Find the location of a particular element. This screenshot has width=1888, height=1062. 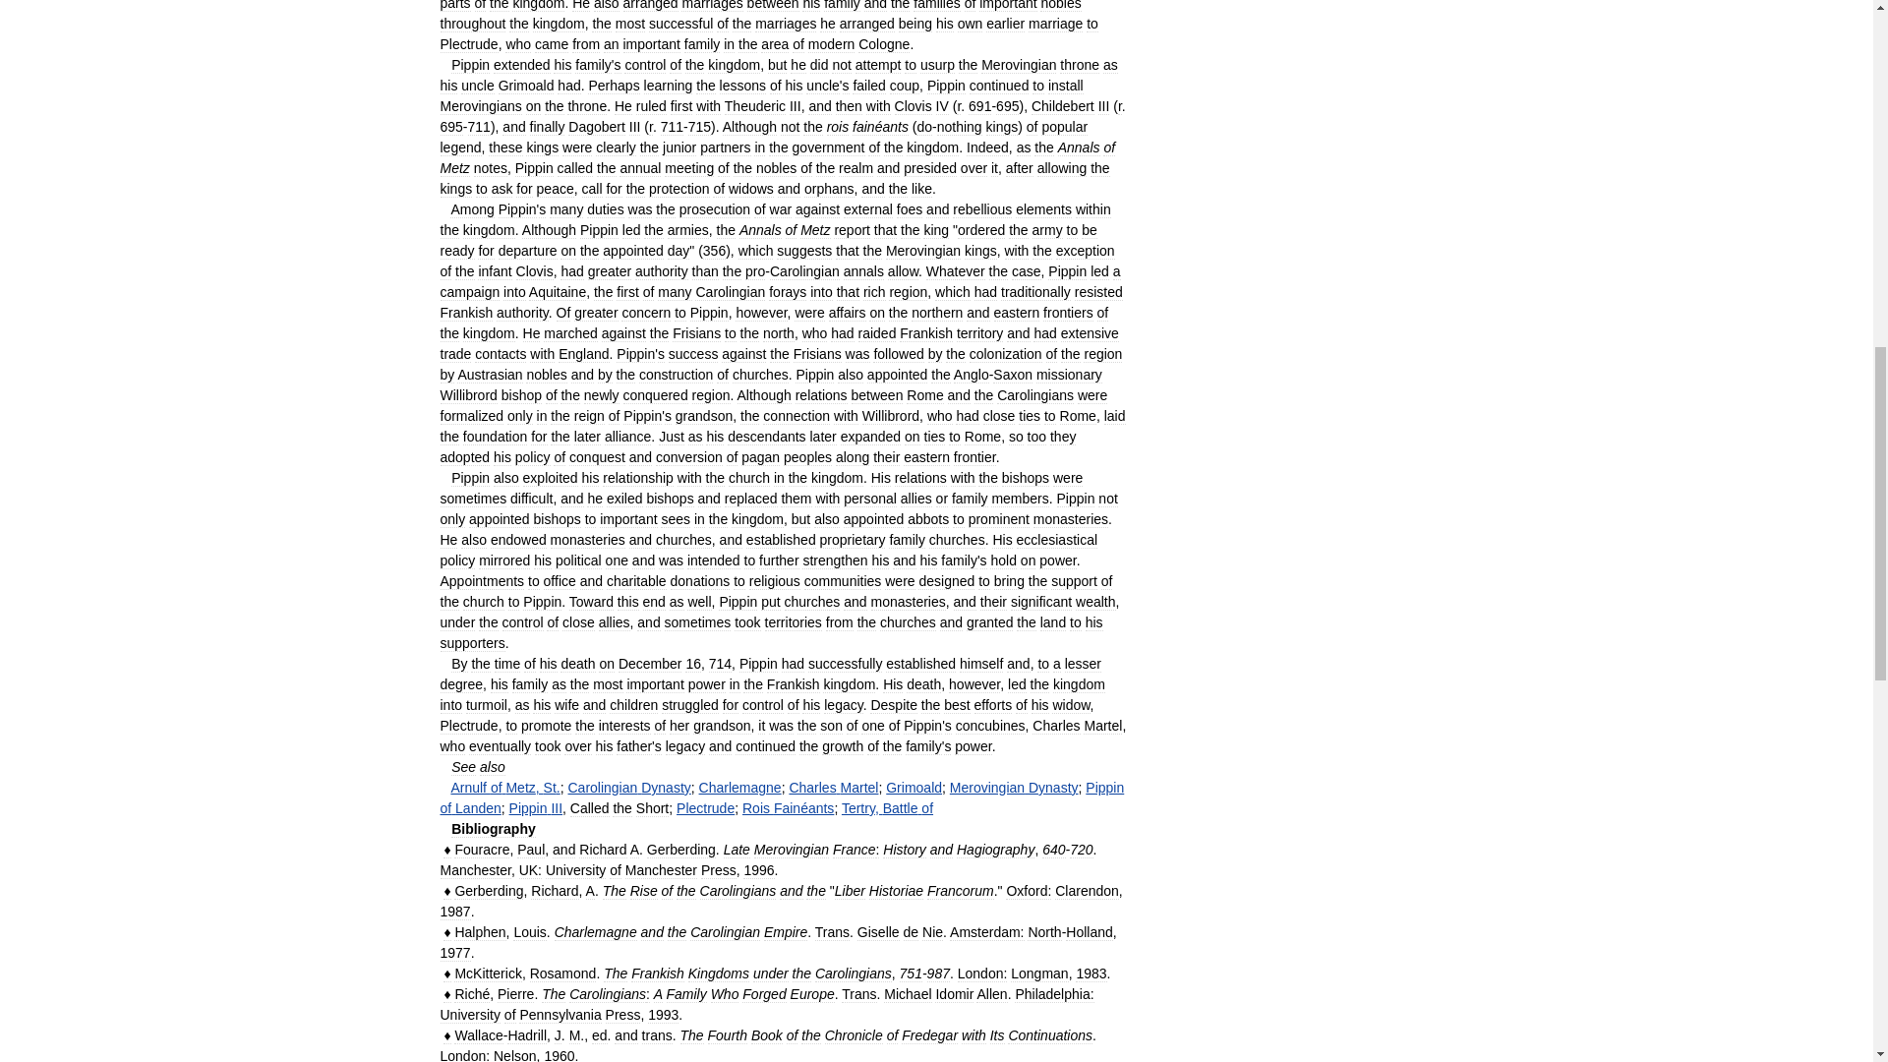

Charlemagne is located at coordinates (739, 787).